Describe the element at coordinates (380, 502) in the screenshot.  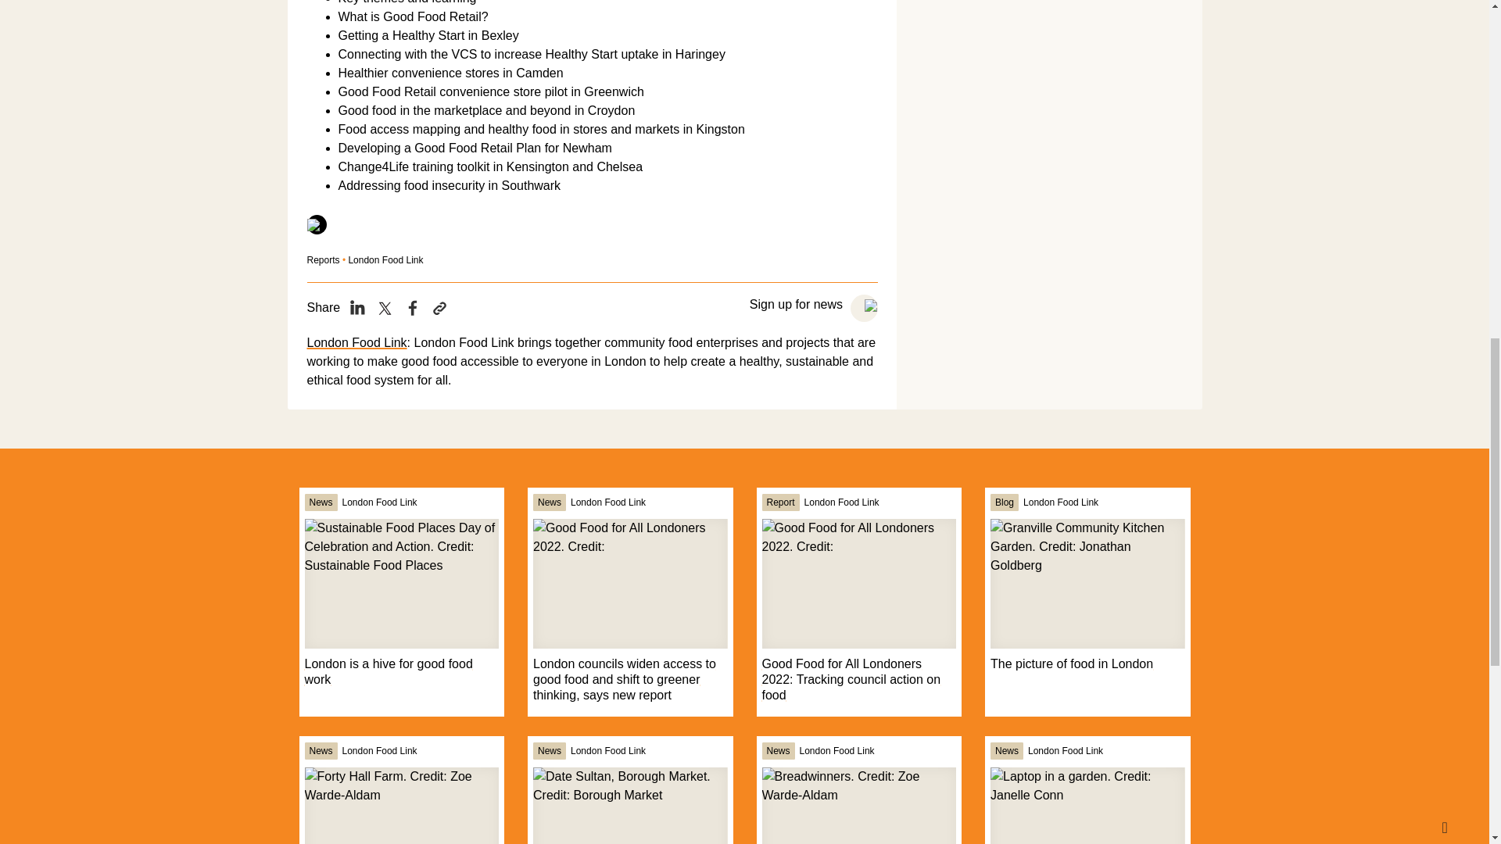
I see `London Food Link` at that location.